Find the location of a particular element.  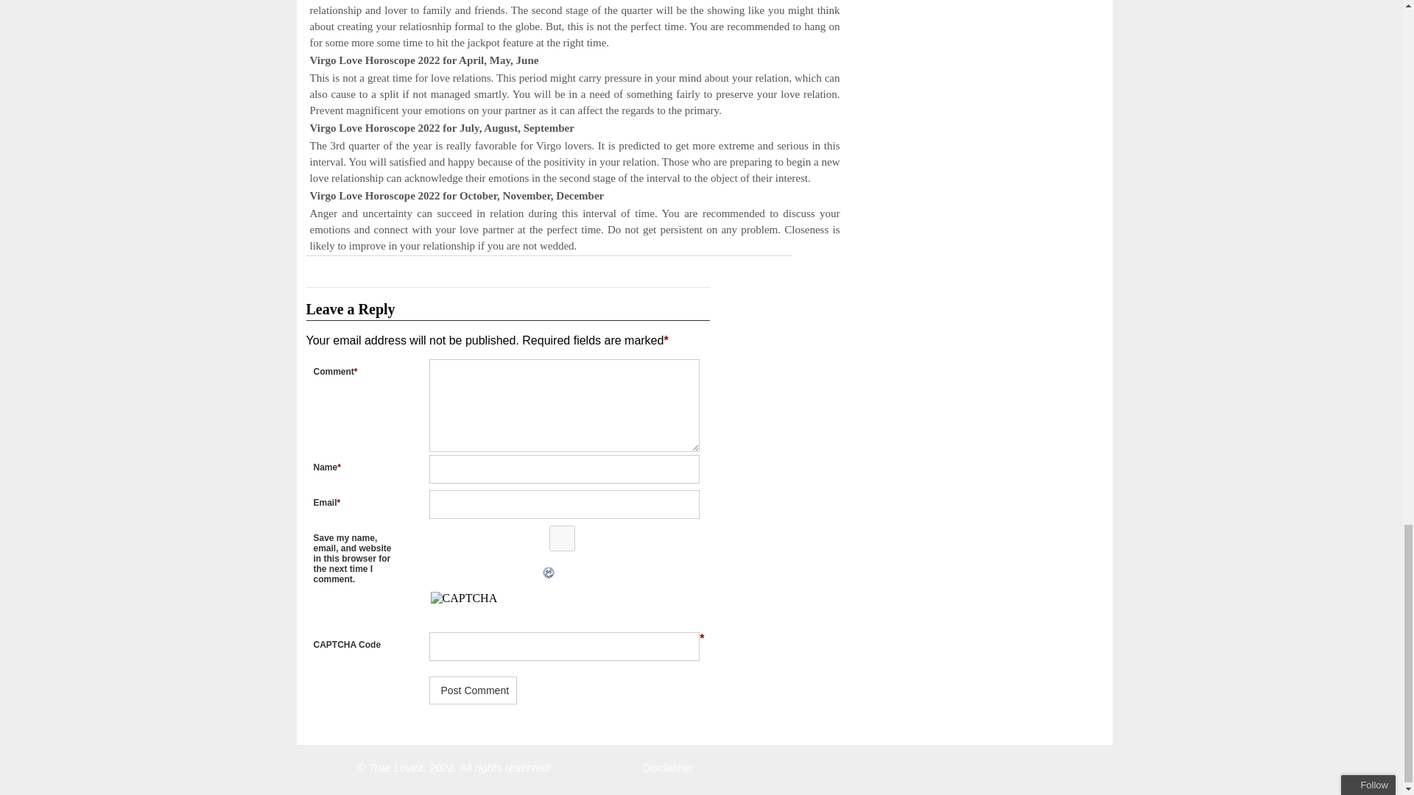

Post Comment is located at coordinates (473, 690).